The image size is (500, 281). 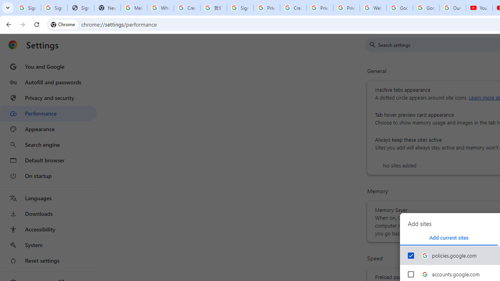 I want to click on Add current sites, so click(x=449, y=237).